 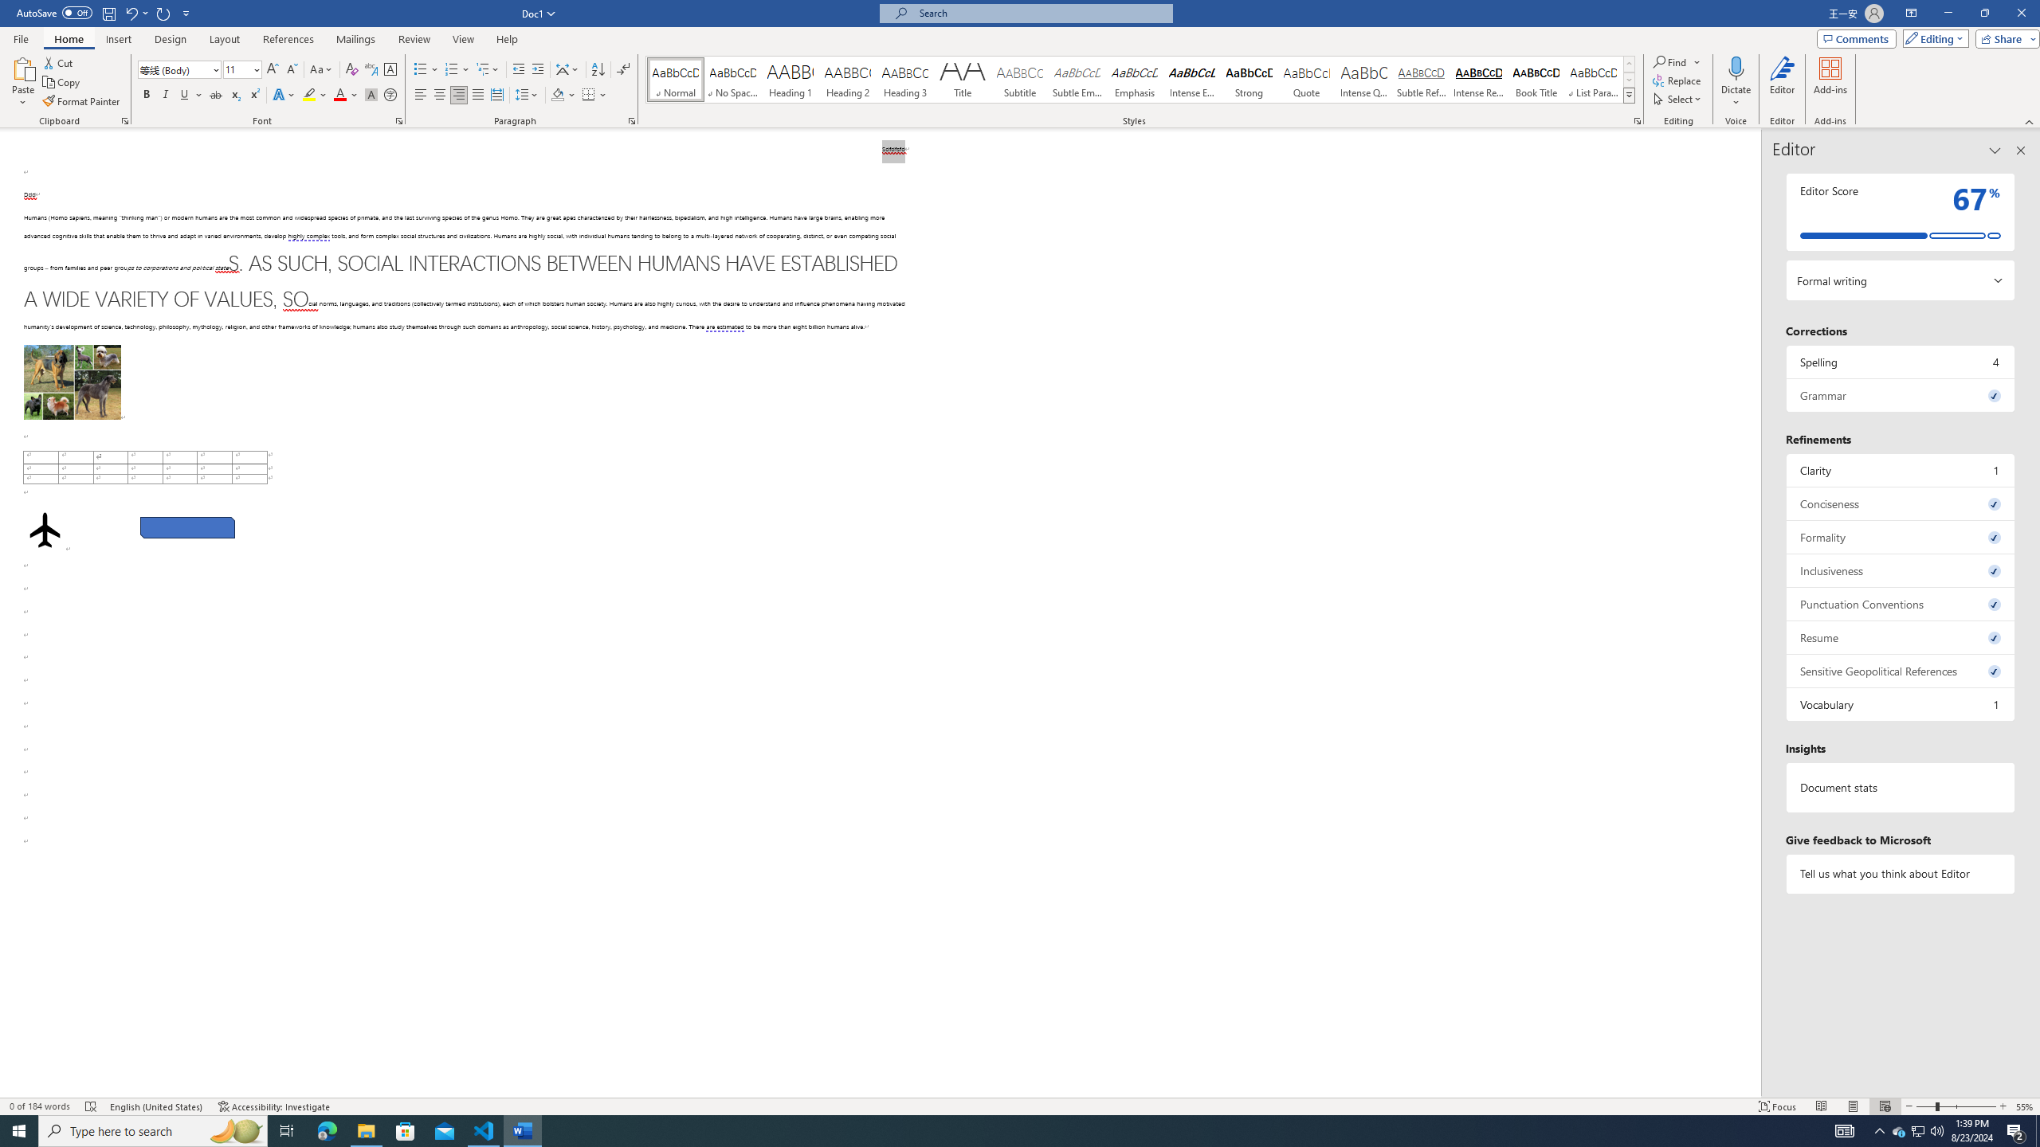 I want to click on Subtle Emphasis, so click(x=1077, y=80).